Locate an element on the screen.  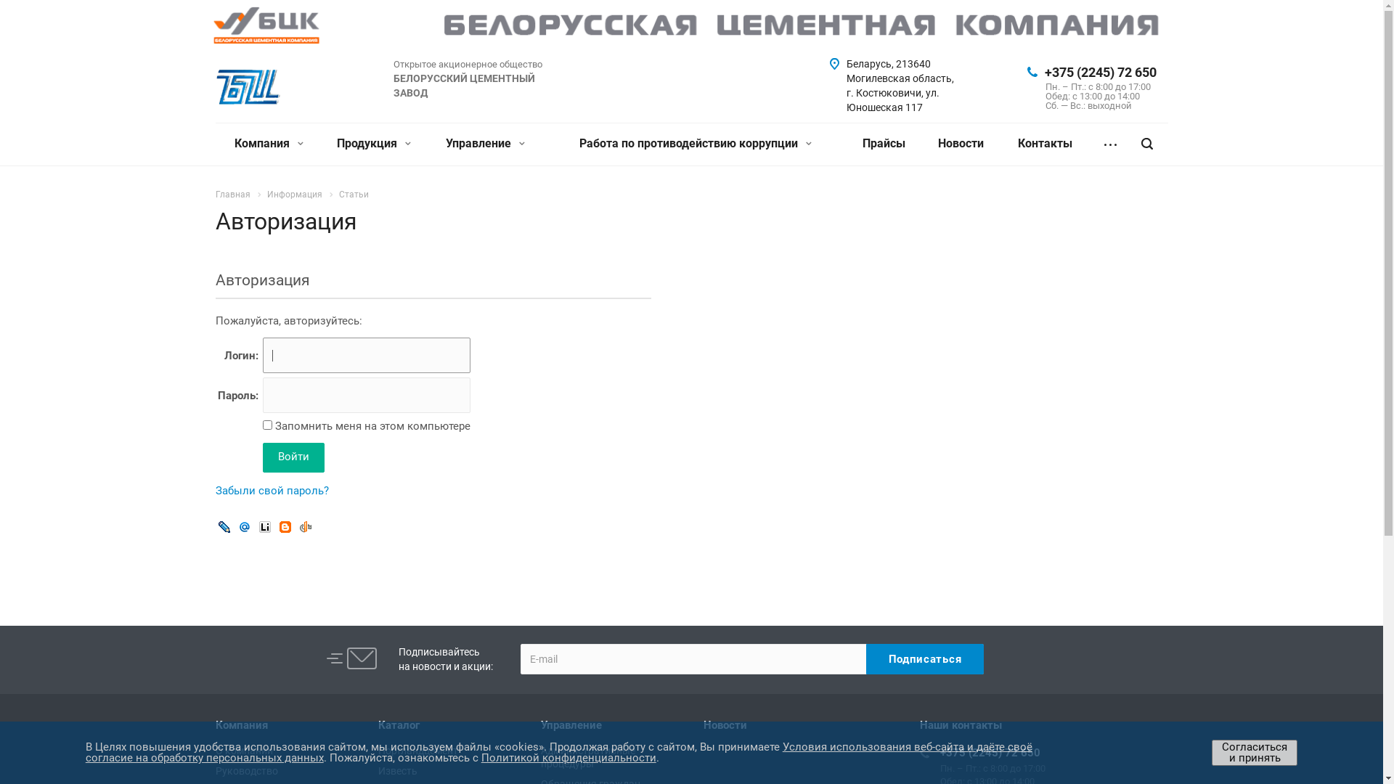
Livejournal is located at coordinates (224, 526).